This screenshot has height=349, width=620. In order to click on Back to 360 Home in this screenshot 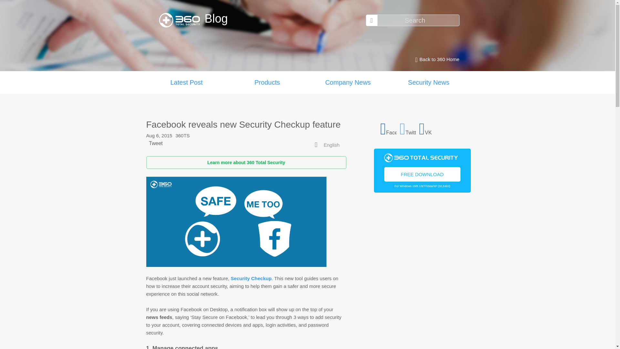, I will do `click(435, 59)`.